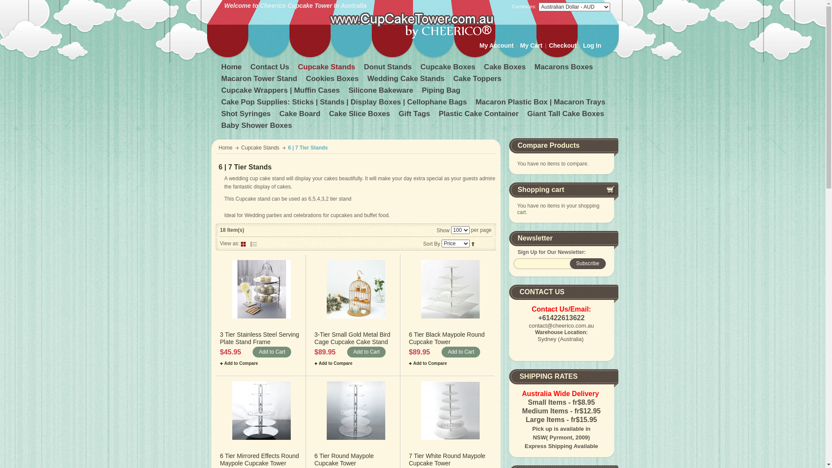 This screenshot has width=832, height=468. Describe the element at coordinates (281, 92) in the screenshot. I see `Cupcake Wrappers | Muffin Cases` at that location.